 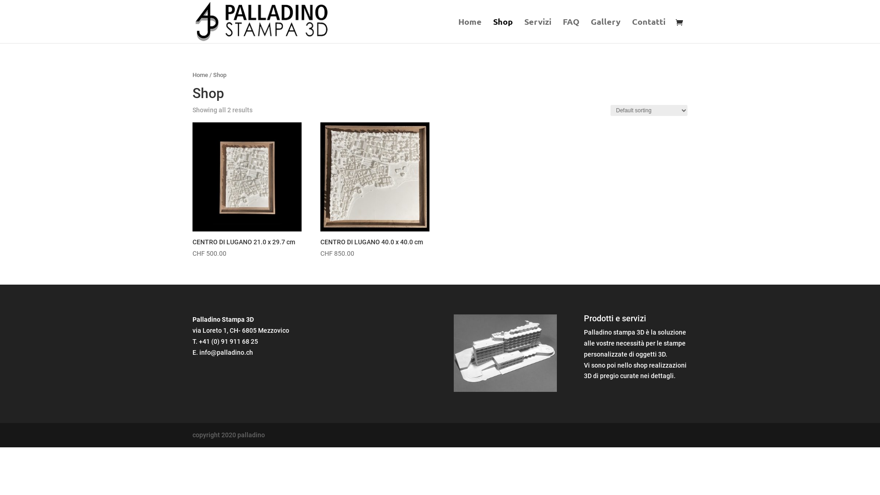 What do you see at coordinates (503, 31) in the screenshot?
I see `Shop` at bounding box center [503, 31].